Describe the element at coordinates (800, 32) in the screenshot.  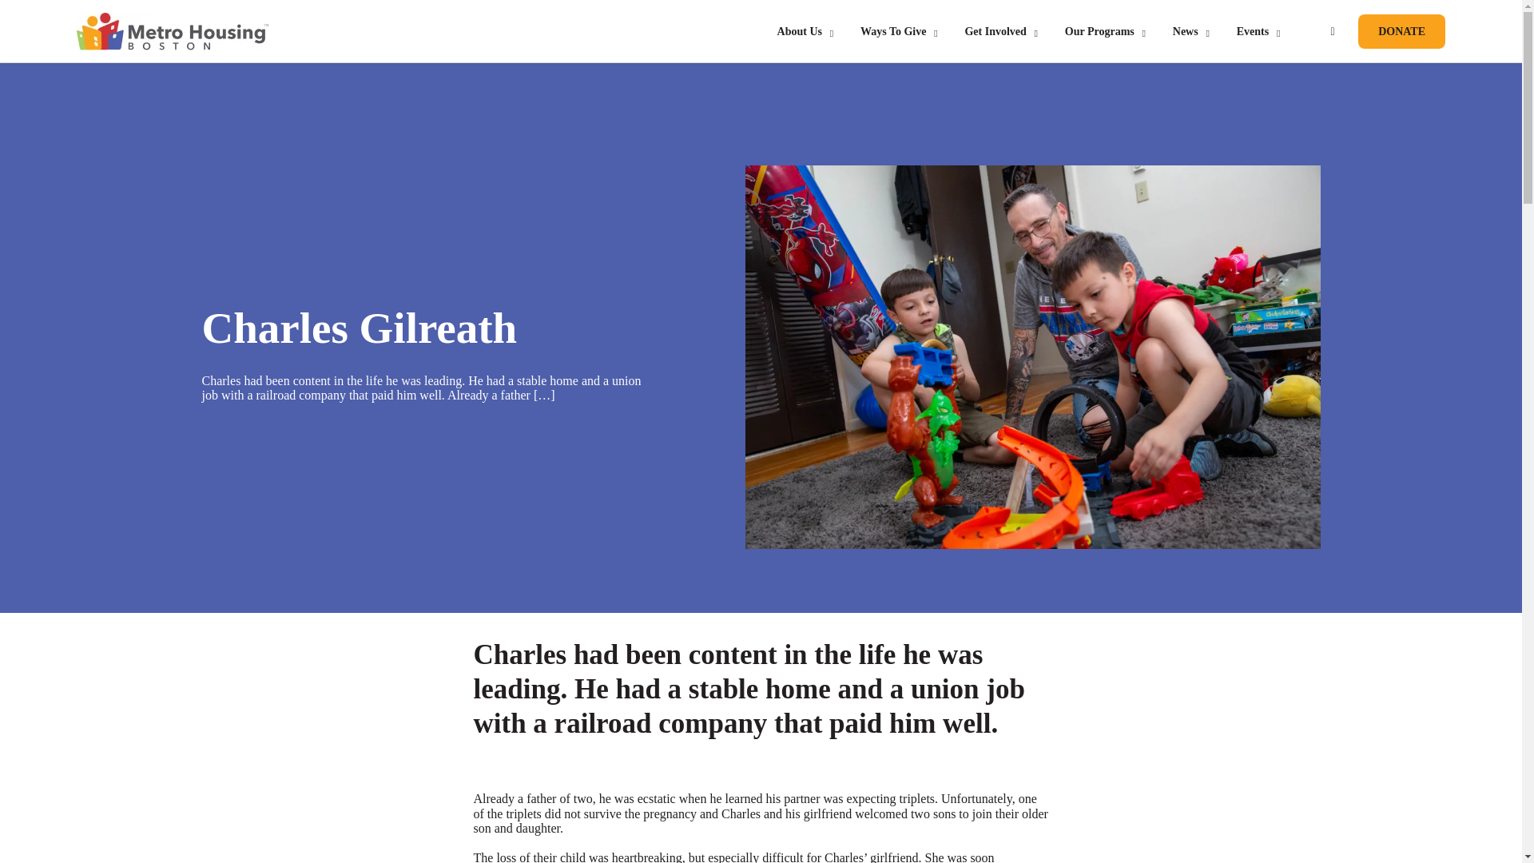
I see `About Us` at that location.